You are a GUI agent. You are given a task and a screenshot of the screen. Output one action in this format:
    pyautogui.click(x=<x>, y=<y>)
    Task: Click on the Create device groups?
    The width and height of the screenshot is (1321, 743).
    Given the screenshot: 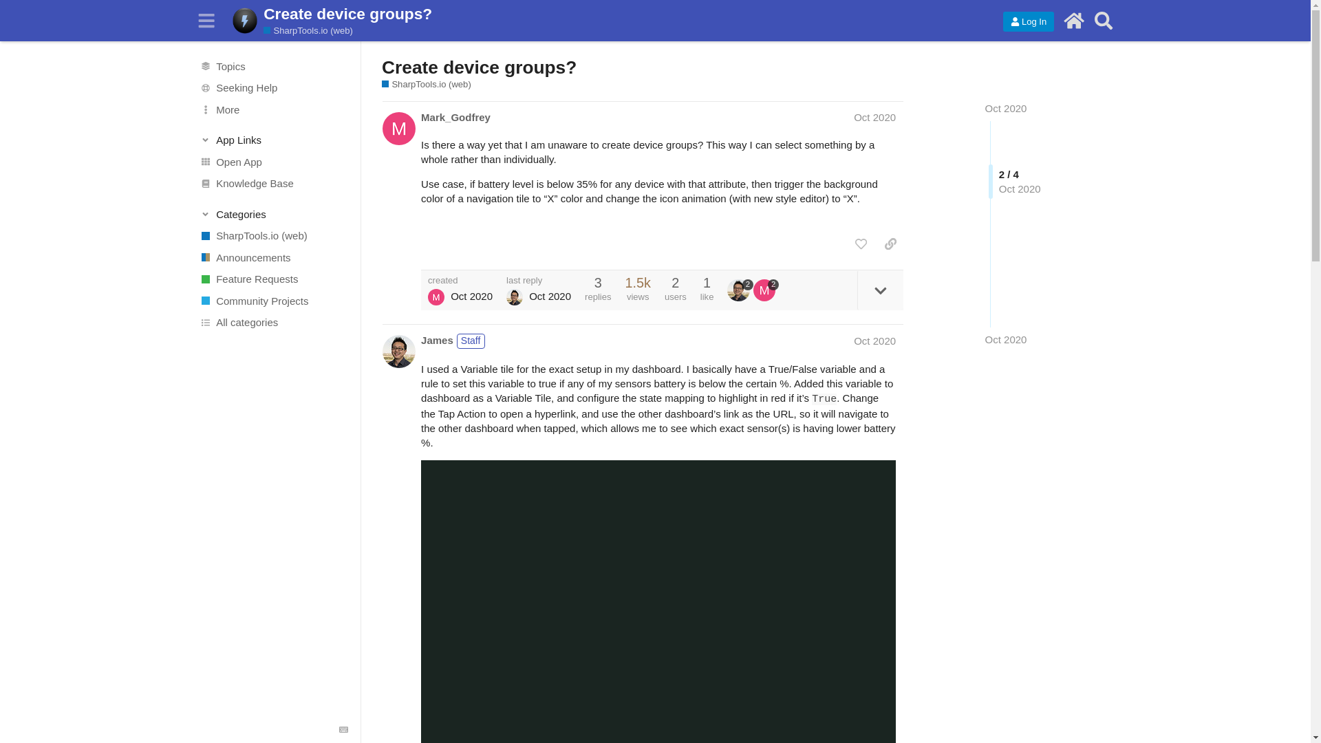 What is the action you would take?
    pyautogui.click(x=479, y=67)
    